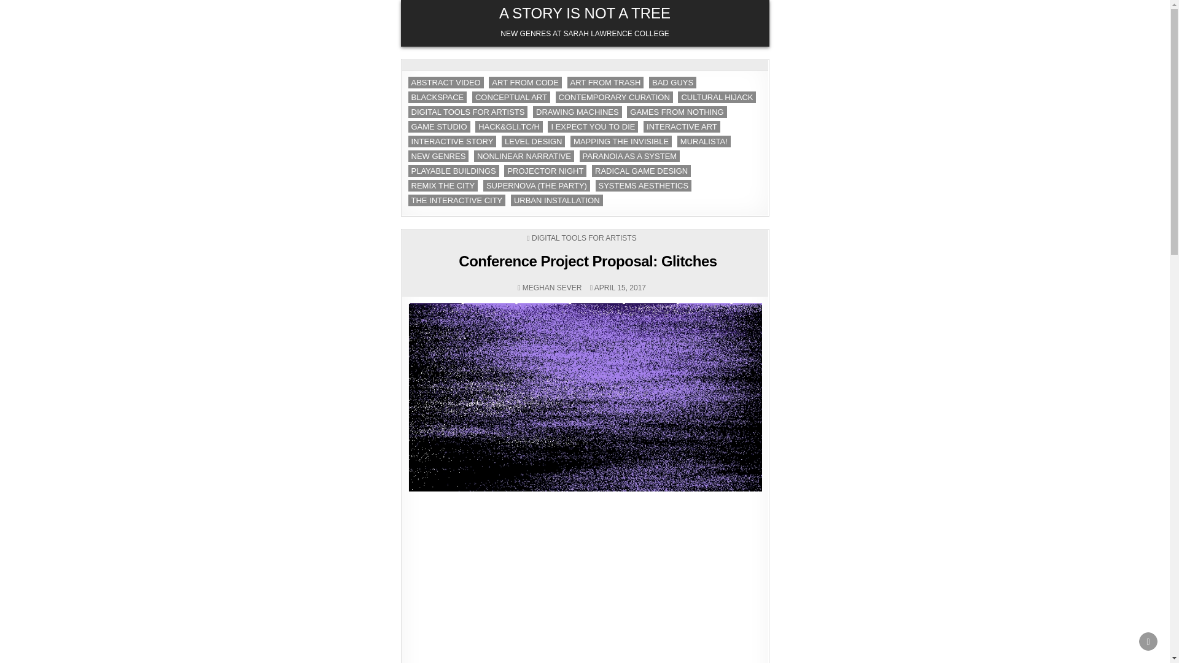  I want to click on GAMES FROM NOTHING, so click(677, 112).